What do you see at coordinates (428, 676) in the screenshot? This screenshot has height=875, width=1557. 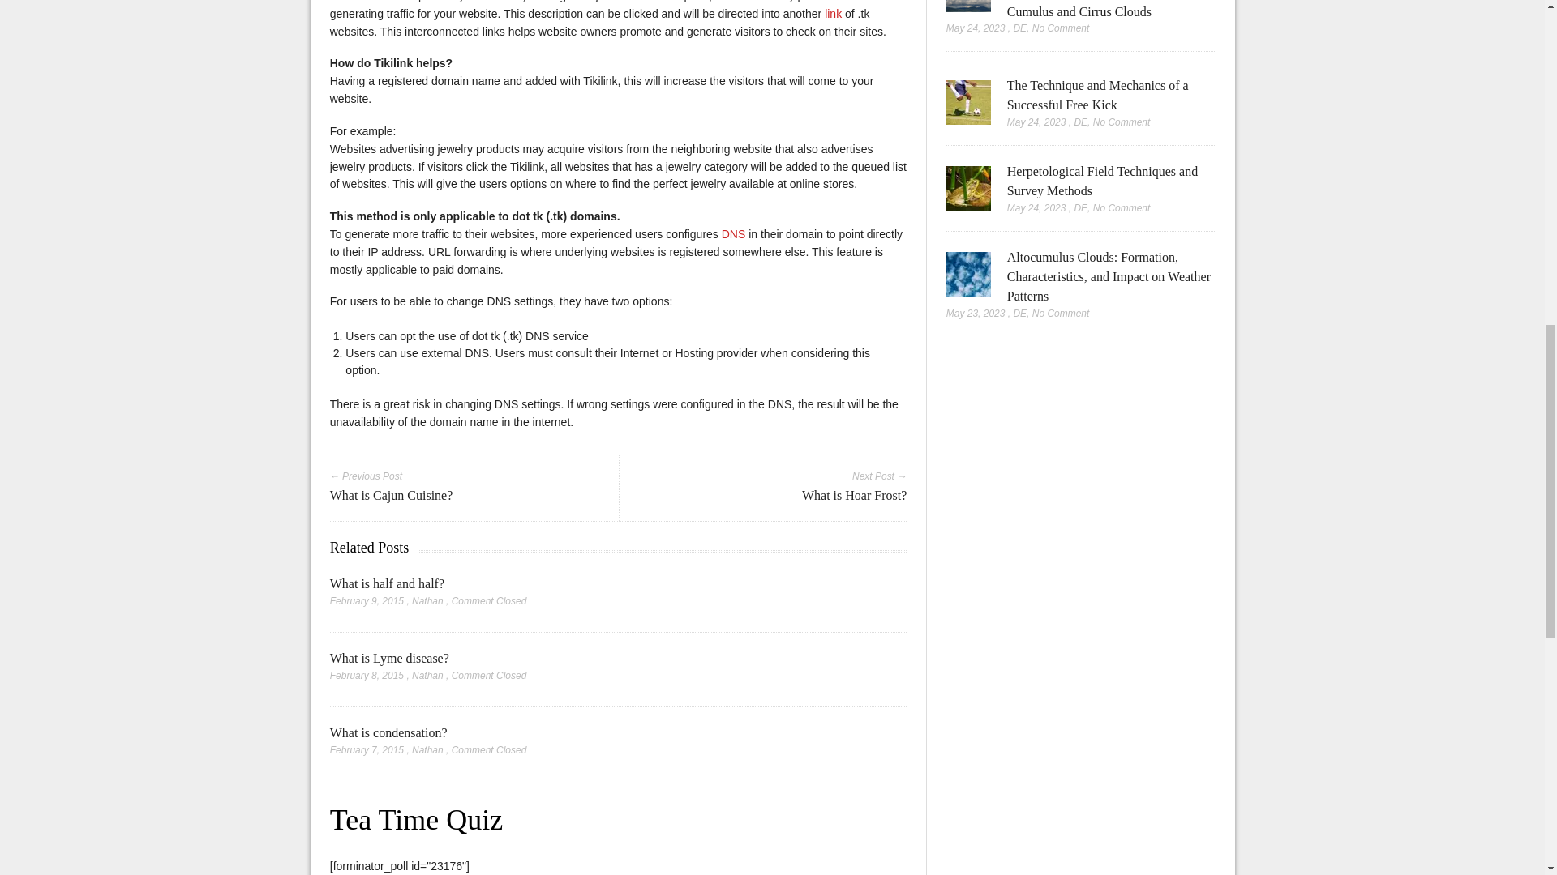 I see `Posts by Nathan` at bounding box center [428, 676].